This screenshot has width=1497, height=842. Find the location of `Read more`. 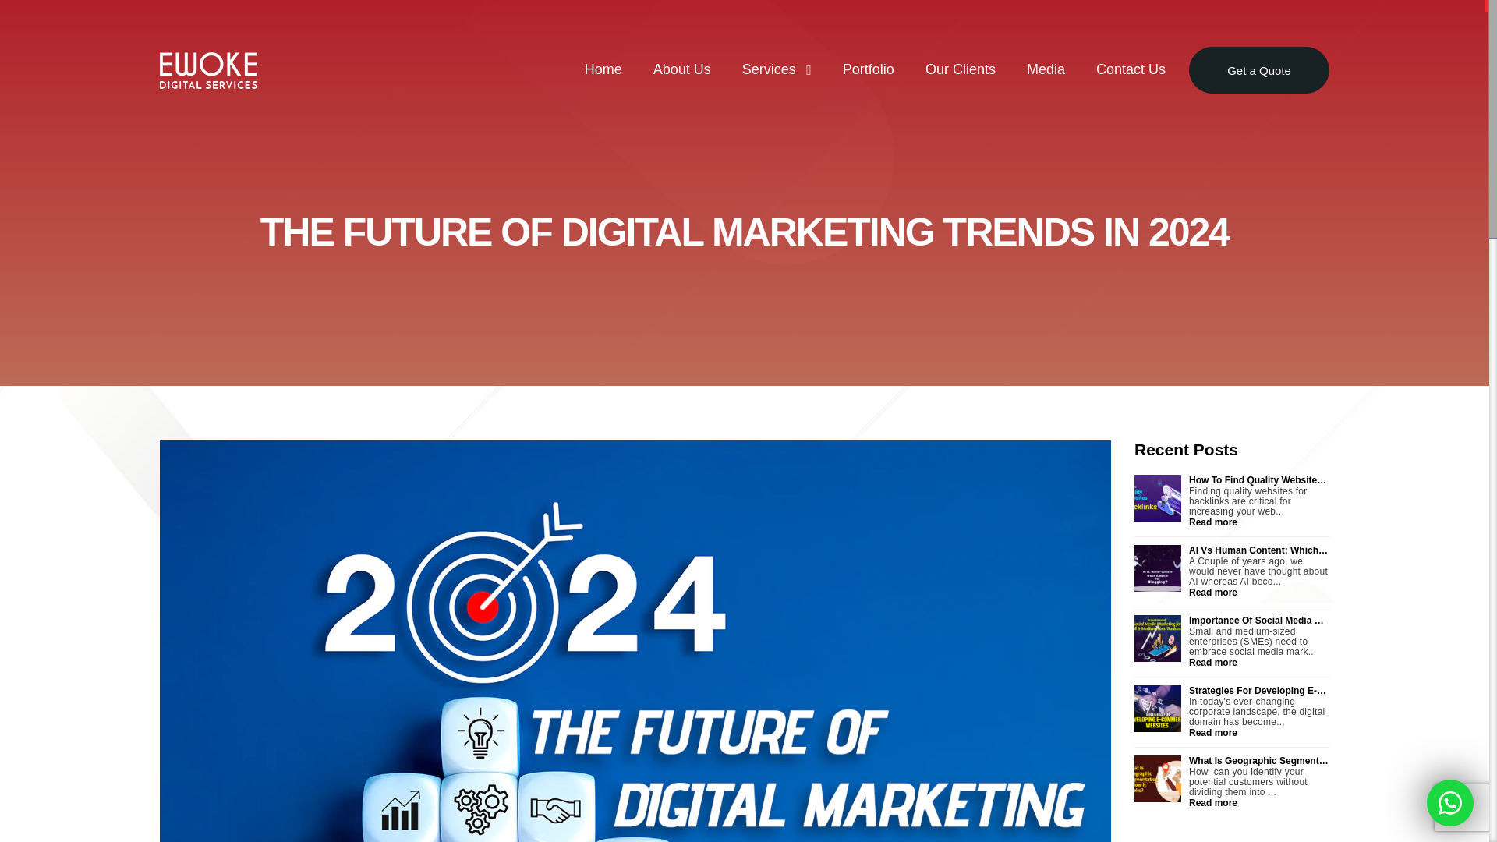

Read more is located at coordinates (1258, 522).